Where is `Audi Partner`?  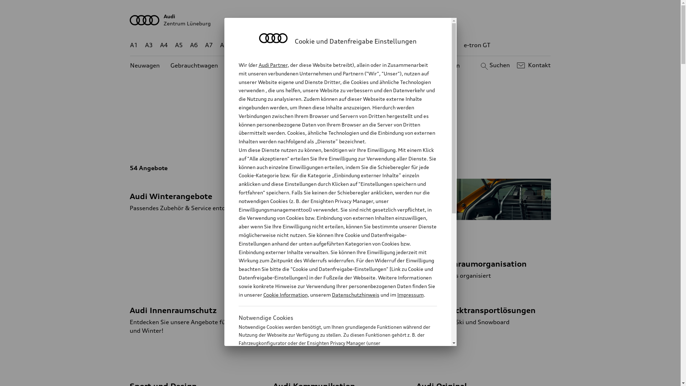 Audi Partner is located at coordinates (273, 65).